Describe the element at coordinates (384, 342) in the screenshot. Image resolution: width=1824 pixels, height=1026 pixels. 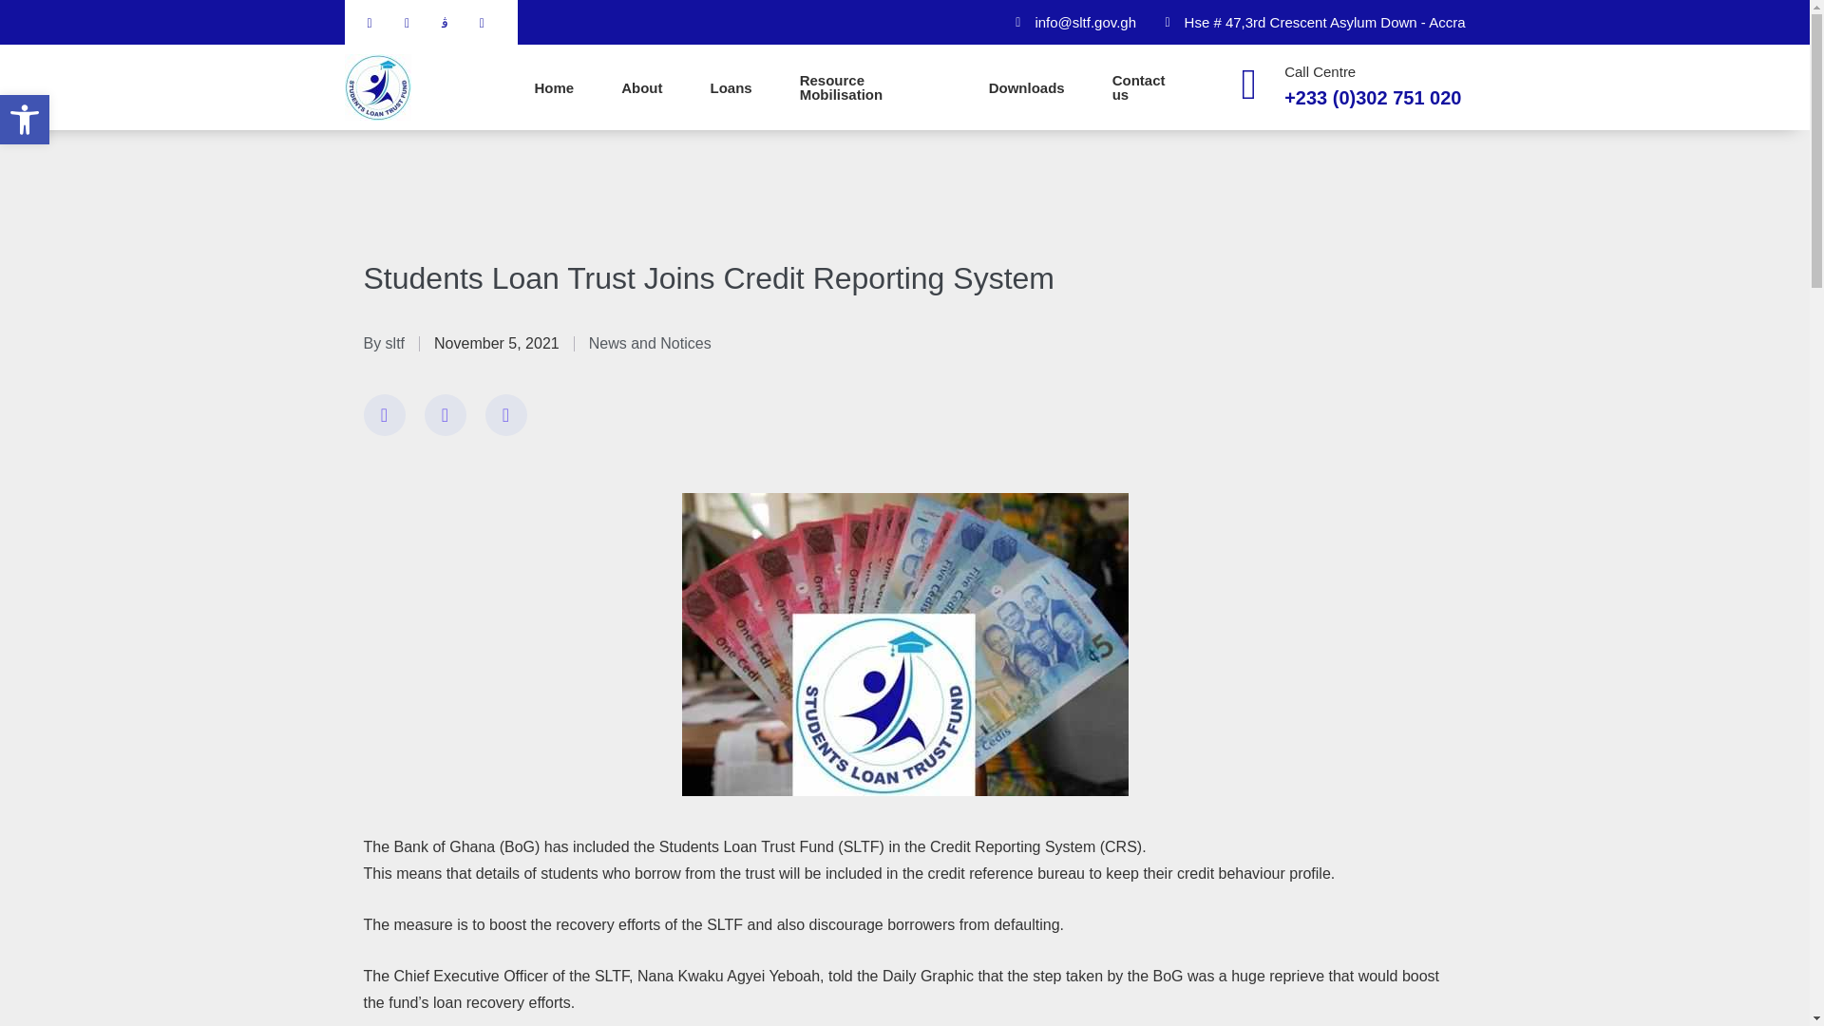
I see `News and Notices` at that location.